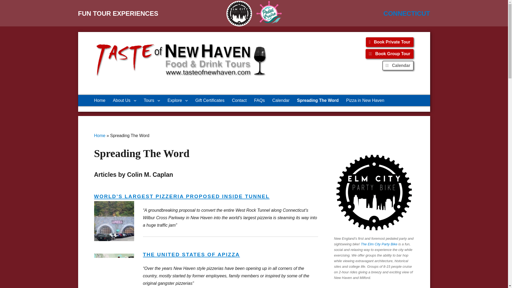 The height and width of the screenshot is (288, 512). I want to click on Book Group Tour, so click(389, 54).